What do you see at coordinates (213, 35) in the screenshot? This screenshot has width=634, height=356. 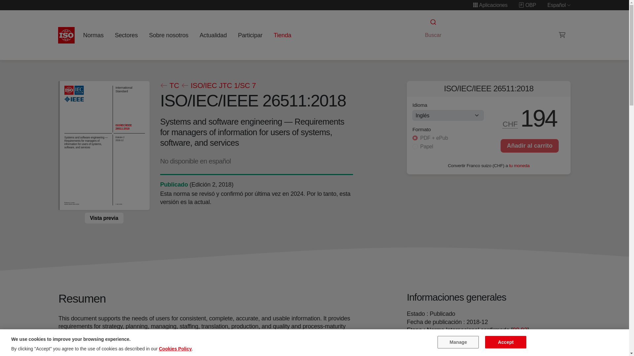 I see `Actualidad` at bounding box center [213, 35].